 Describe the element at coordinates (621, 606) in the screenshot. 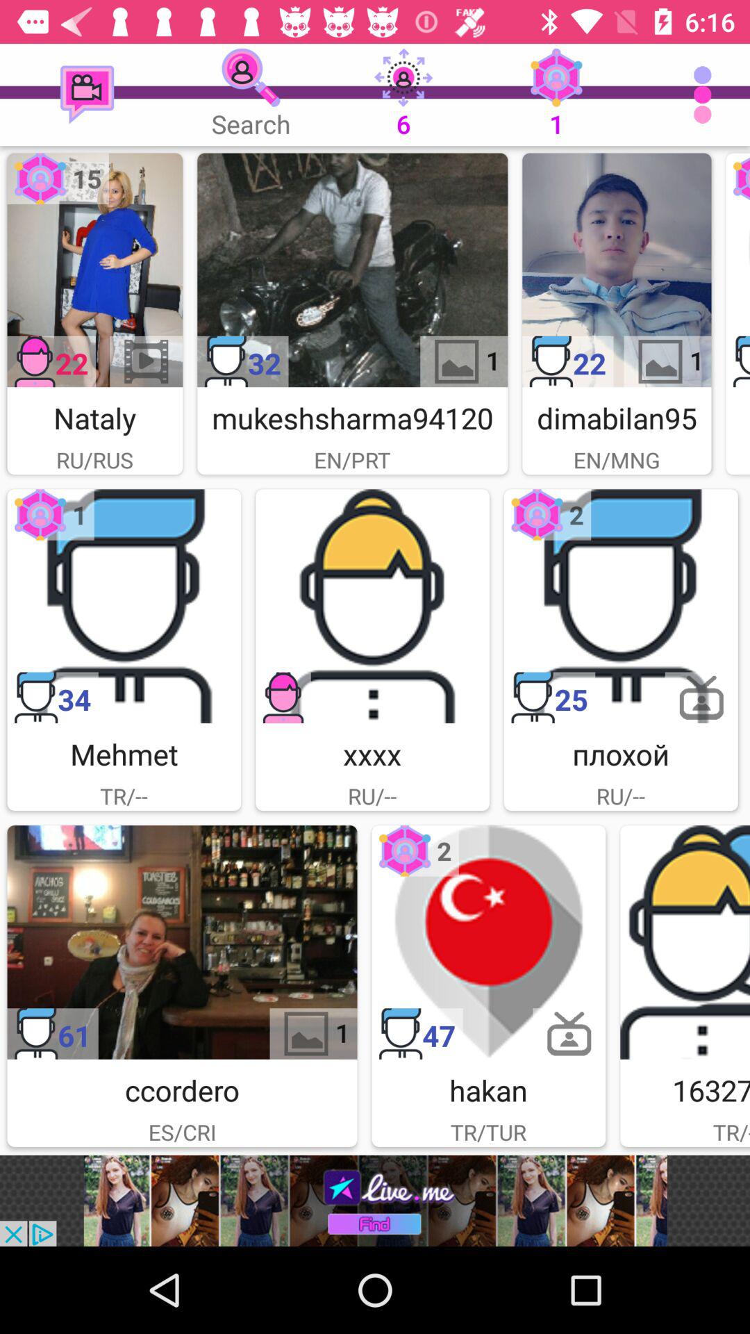

I see `choose avatar` at that location.